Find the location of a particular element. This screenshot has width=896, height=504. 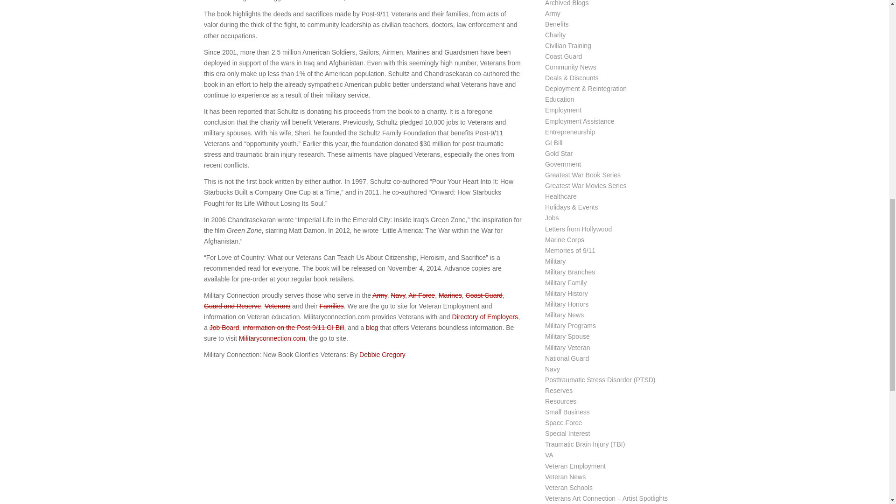

Marines is located at coordinates (450, 295).